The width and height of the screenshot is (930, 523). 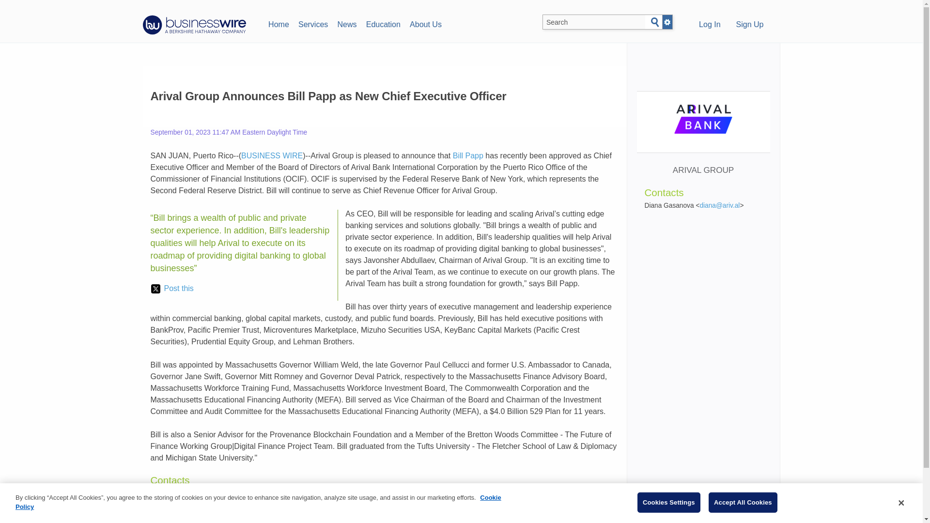 What do you see at coordinates (468, 156) in the screenshot?
I see `Bill Papp` at bounding box center [468, 156].